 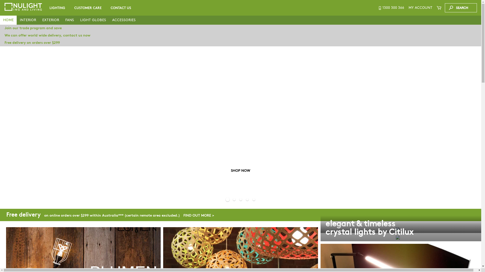 What do you see at coordinates (88, 8) in the screenshot?
I see `CUSTOMER CARE` at bounding box center [88, 8].